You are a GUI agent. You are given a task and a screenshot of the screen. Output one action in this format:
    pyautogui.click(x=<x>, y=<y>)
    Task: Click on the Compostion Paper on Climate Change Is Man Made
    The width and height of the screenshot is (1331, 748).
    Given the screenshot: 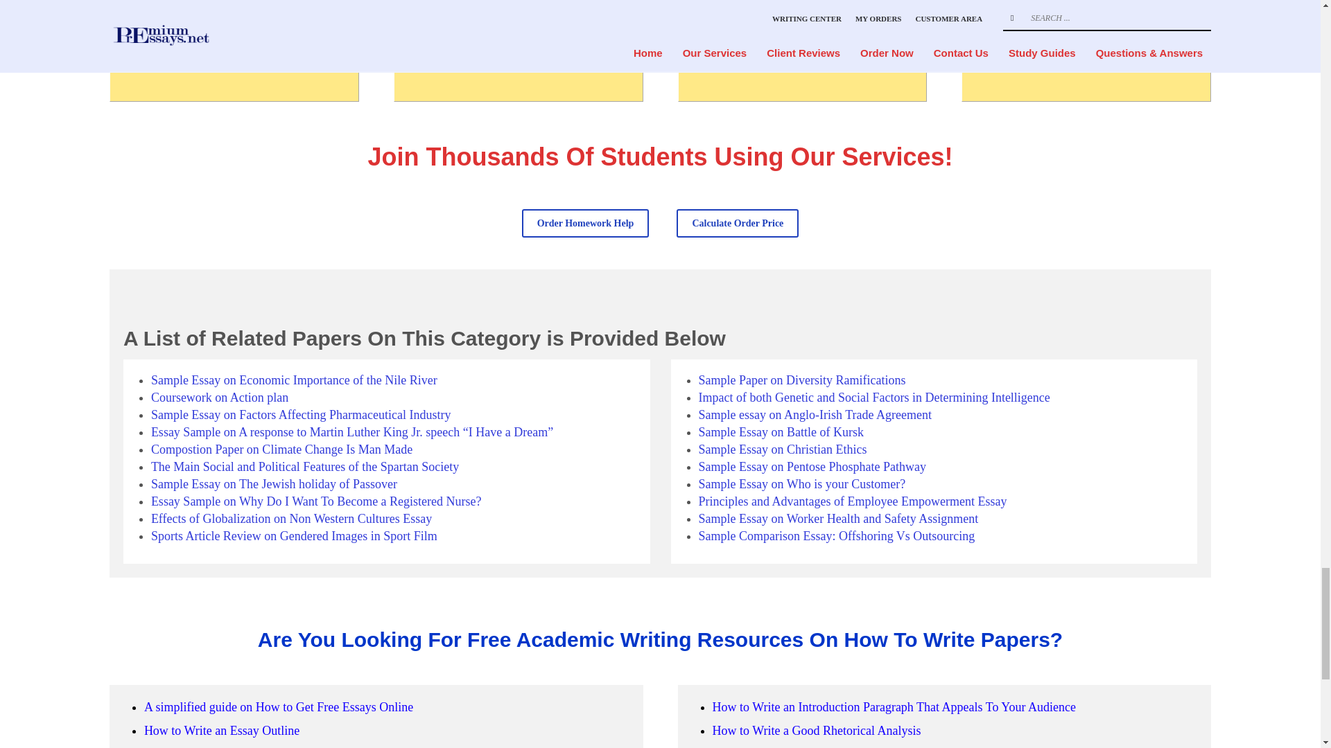 What is the action you would take?
    pyautogui.click(x=281, y=449)
    